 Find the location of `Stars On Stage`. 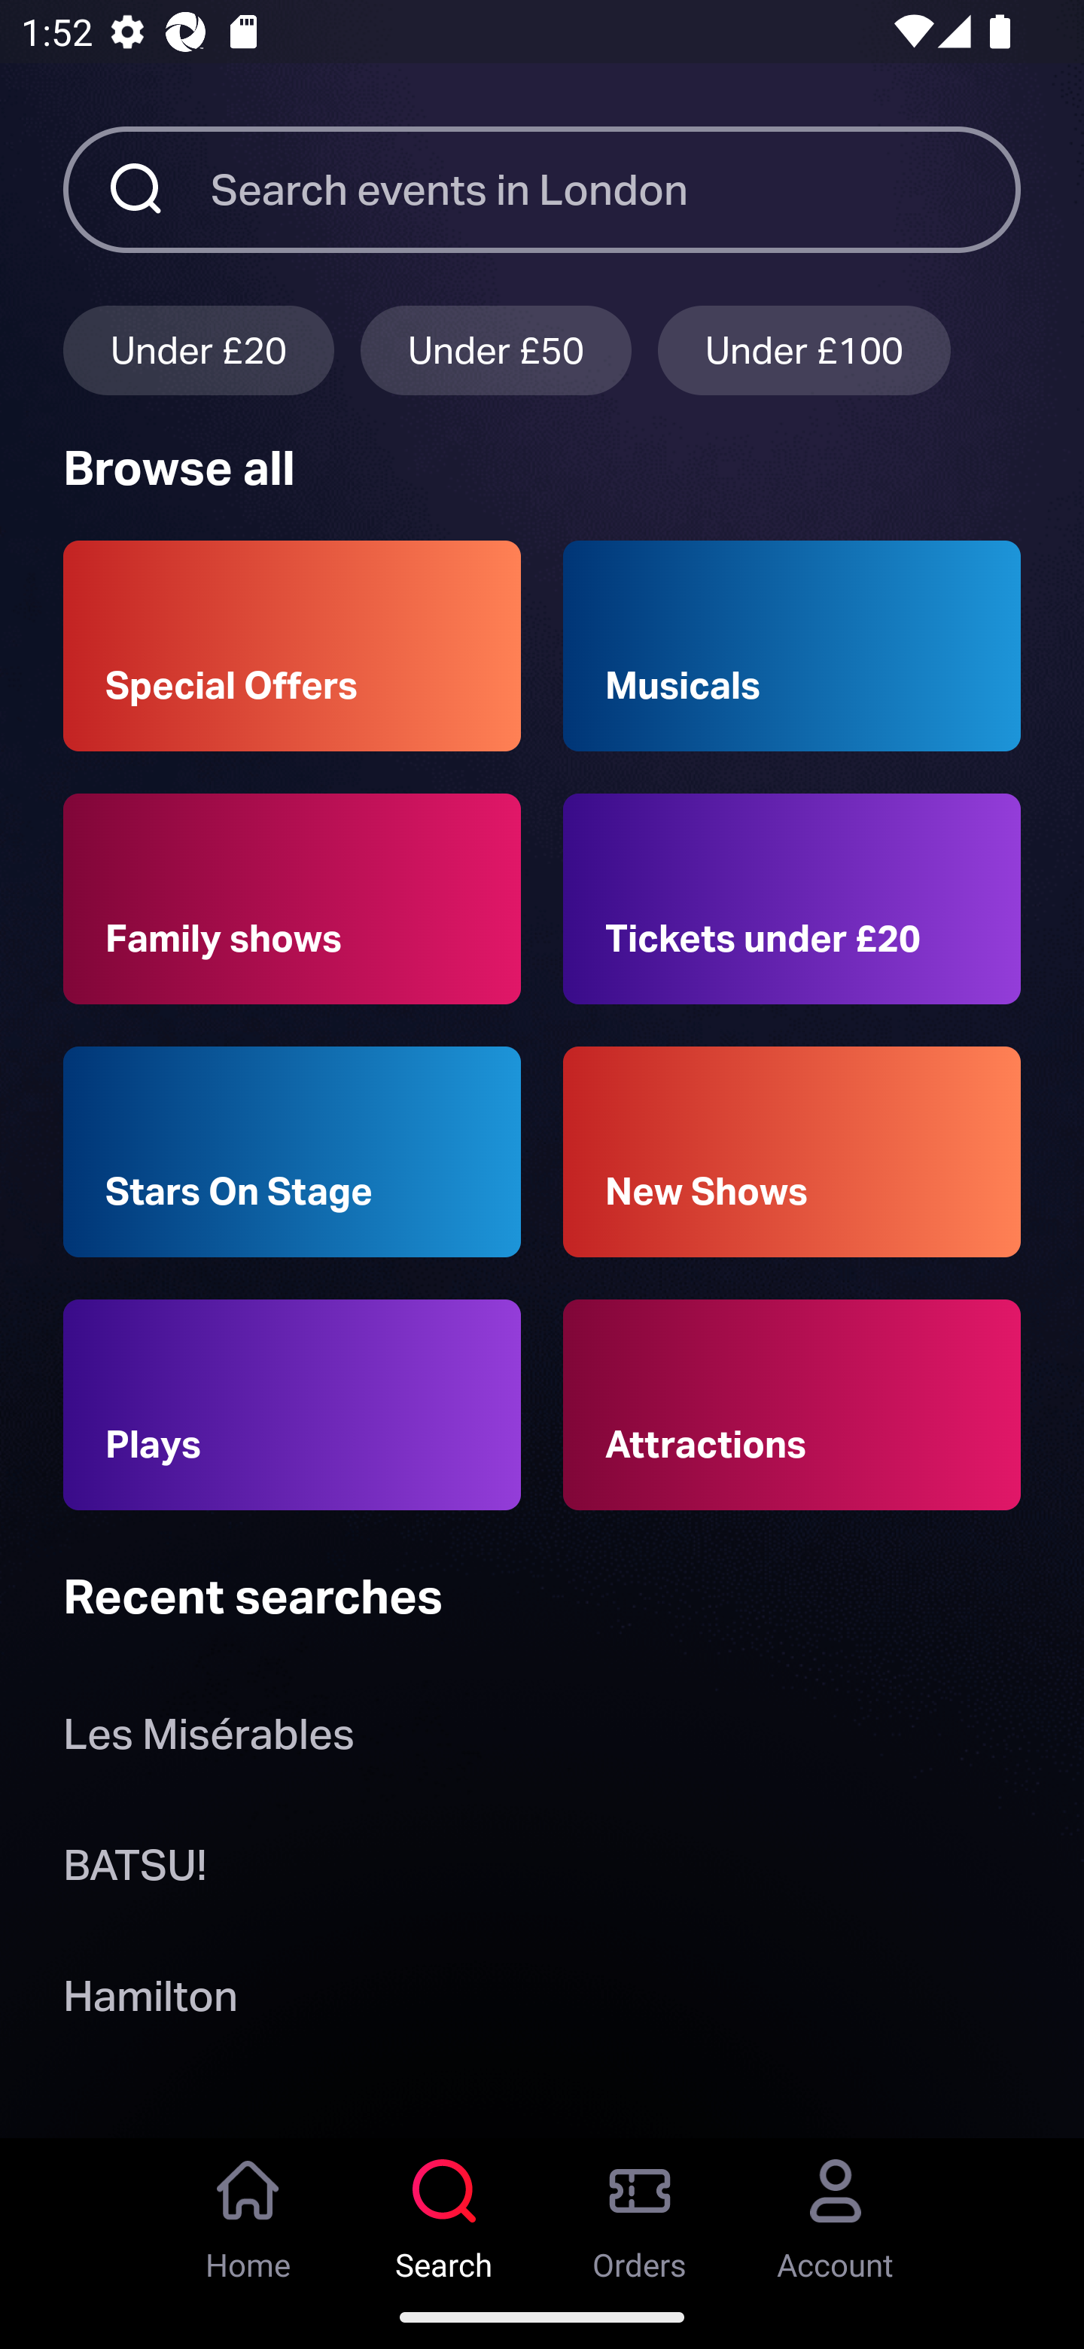

Stars On Stage is located at coordinates (292, 1152).